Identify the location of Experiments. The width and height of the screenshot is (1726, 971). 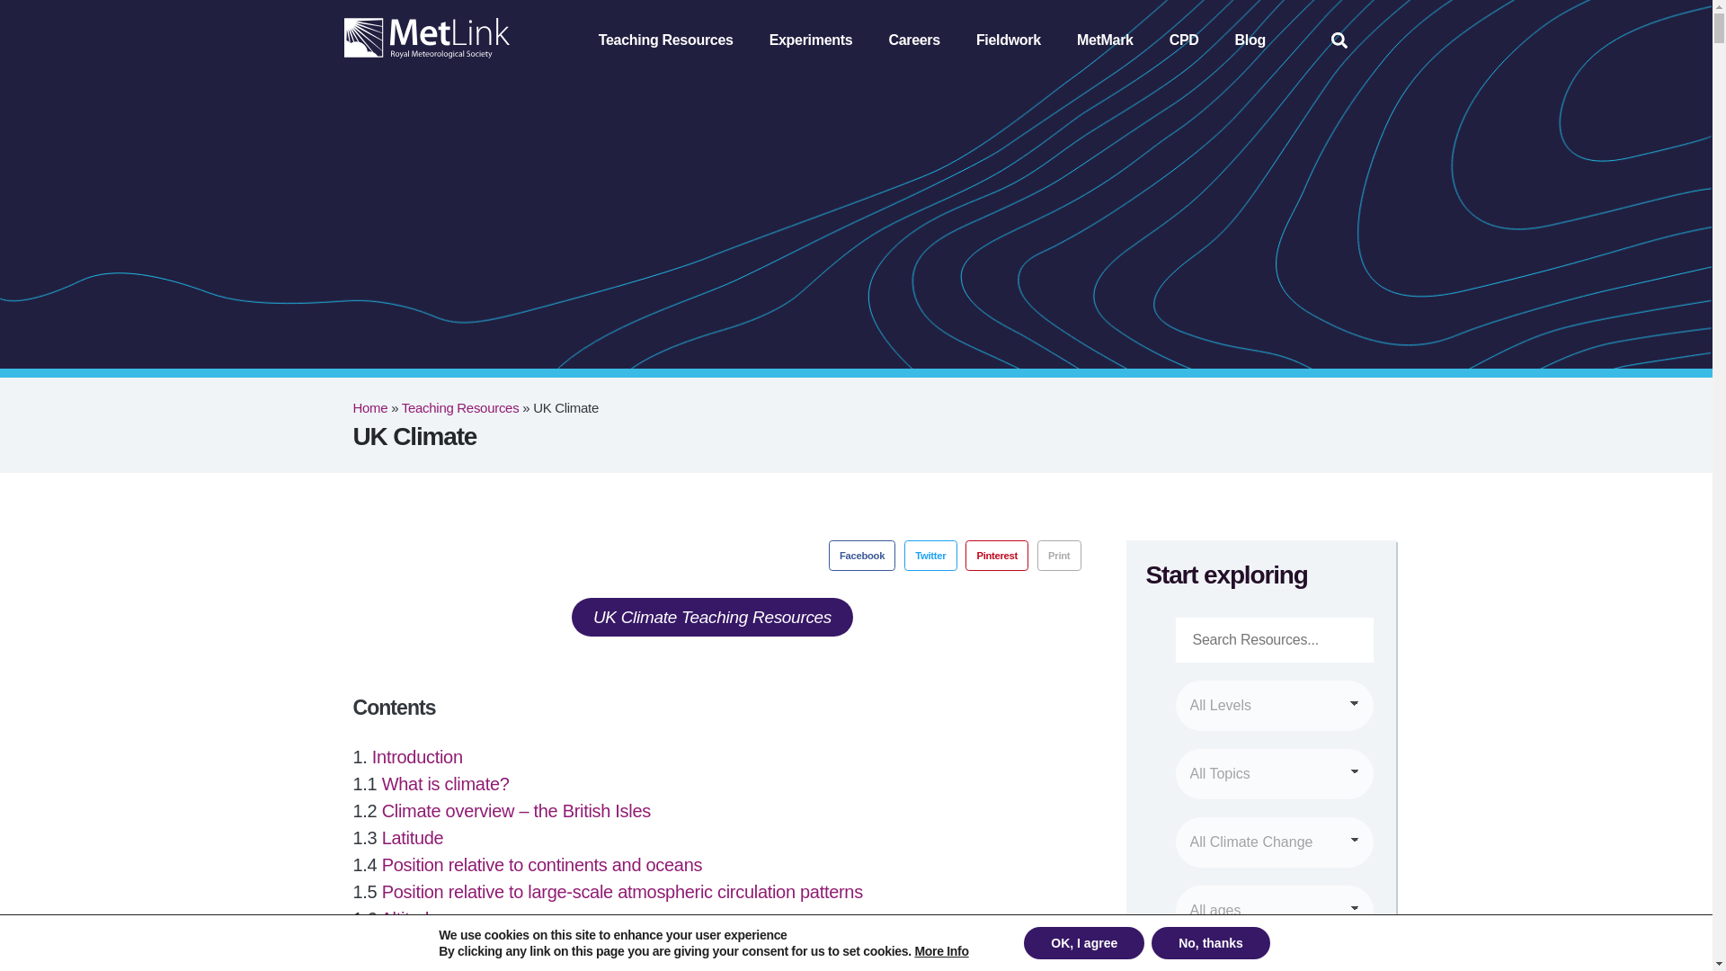
(811, 40).